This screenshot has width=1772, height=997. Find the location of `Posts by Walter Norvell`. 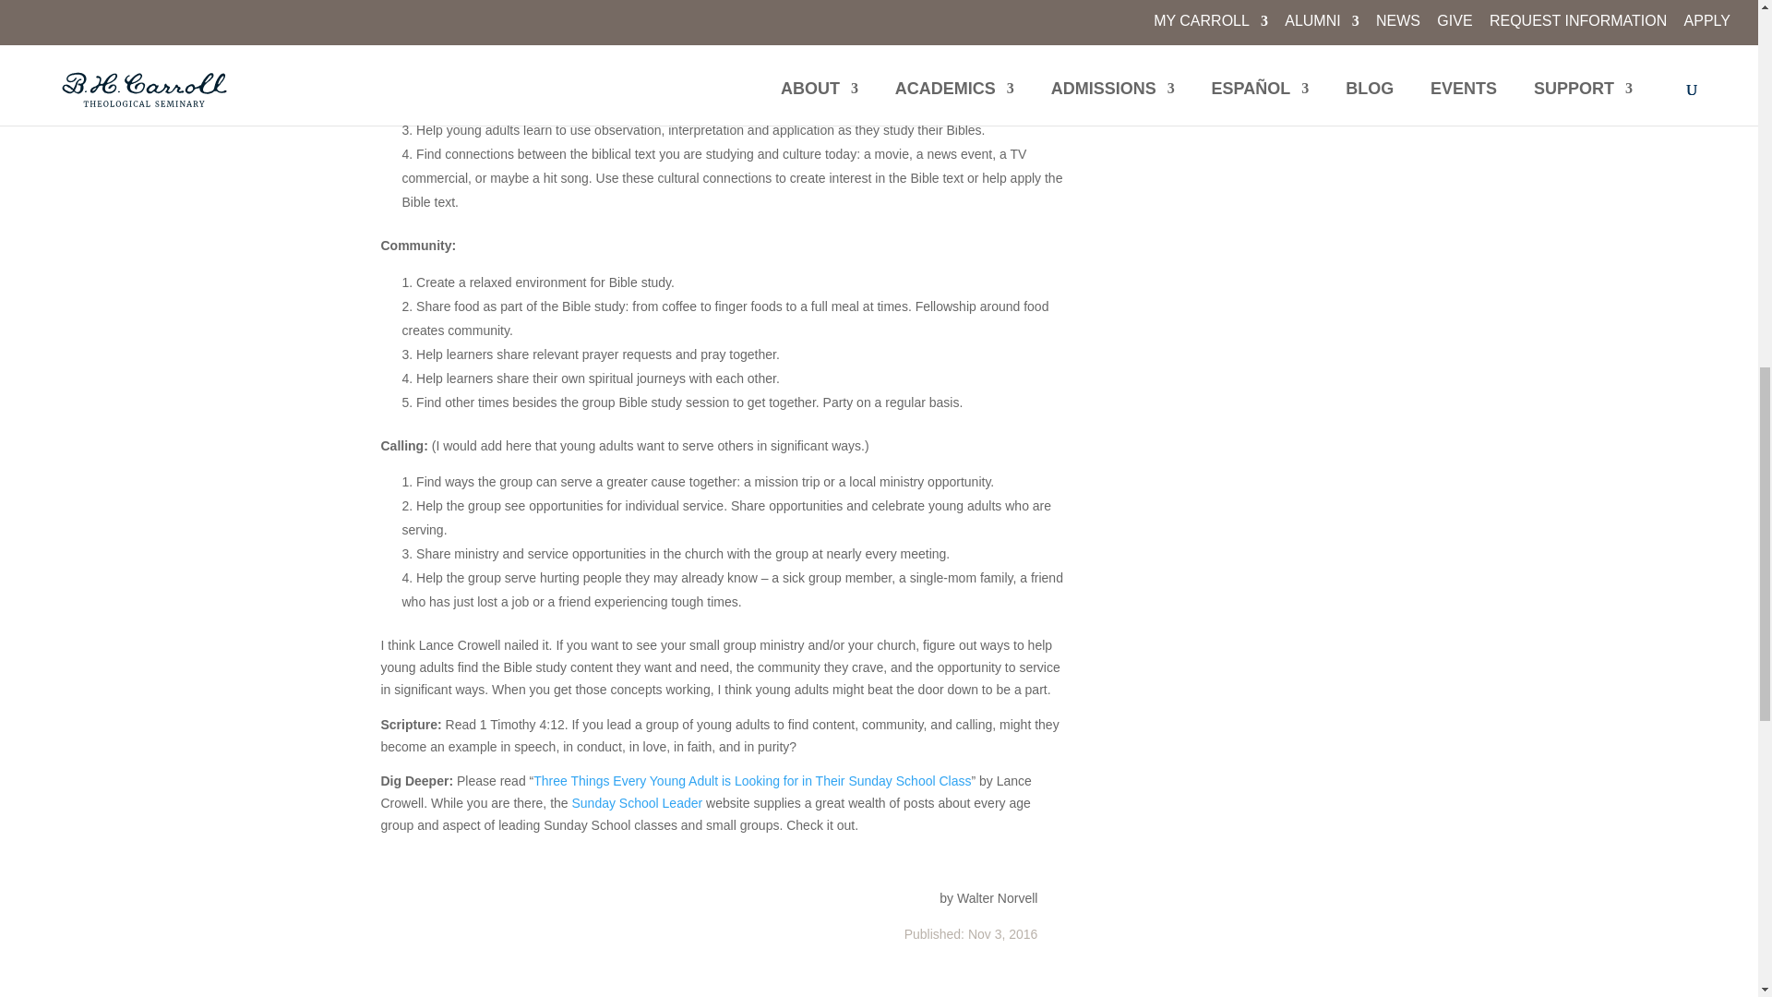

Posts by Walter Norvell is located at coordinates (997, 897).